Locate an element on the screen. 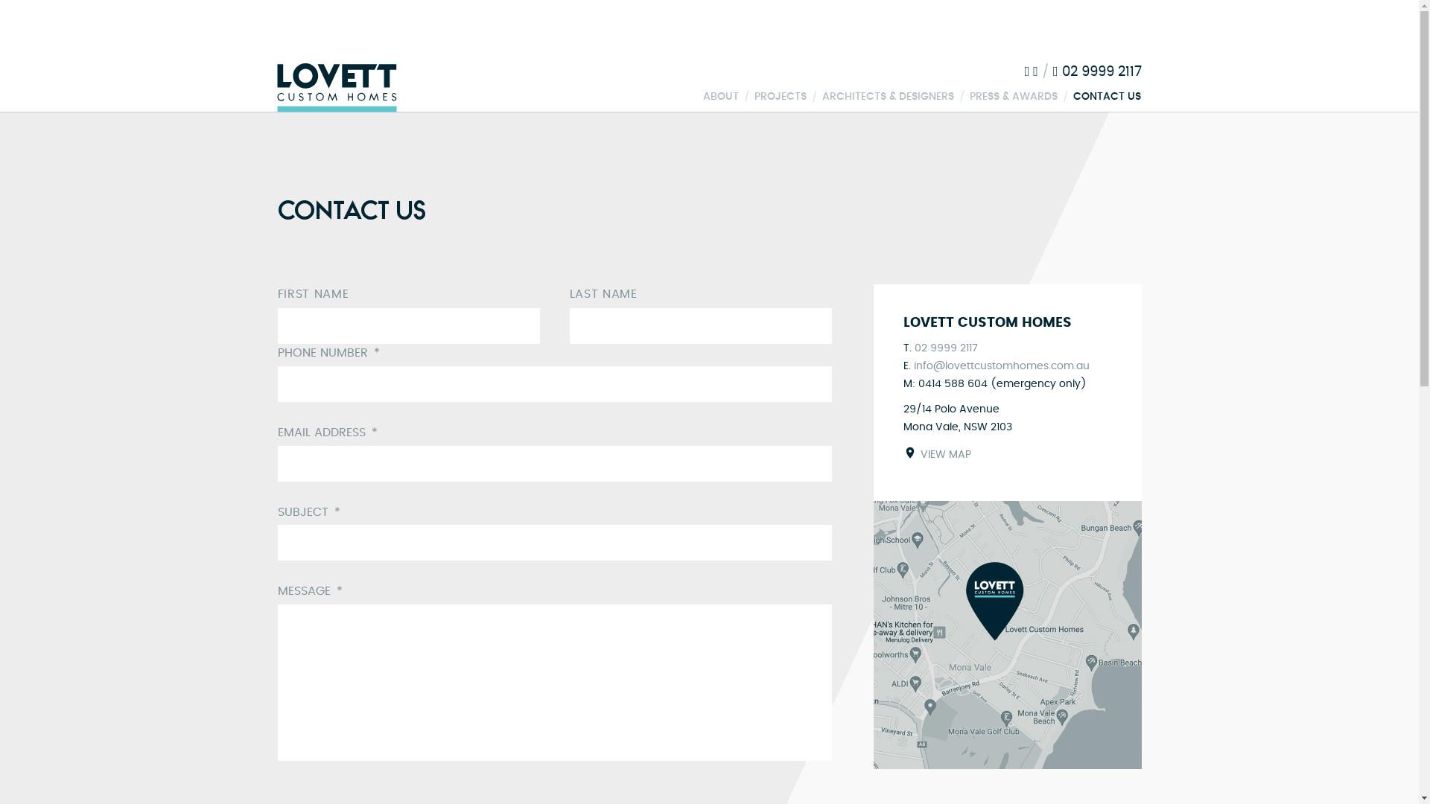 The image size is (1430, 804). CONTACT US is located at coordinates (1107, 97).